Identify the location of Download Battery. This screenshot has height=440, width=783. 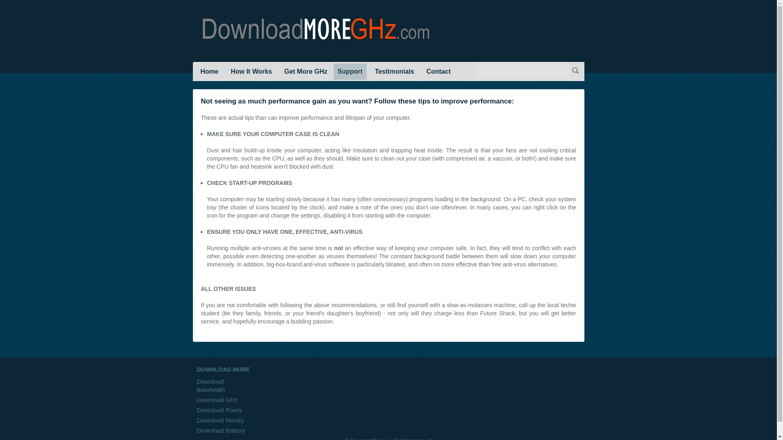
(220, 430).